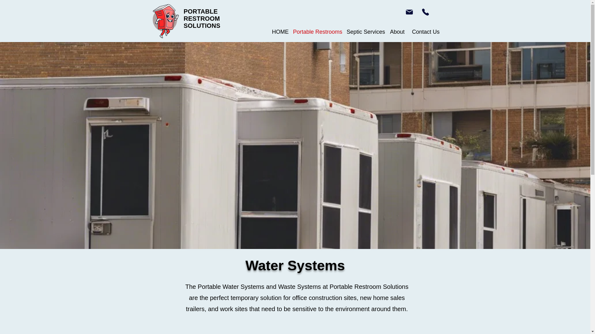  I want to click on Portable Restrooms, so click(315, 32).